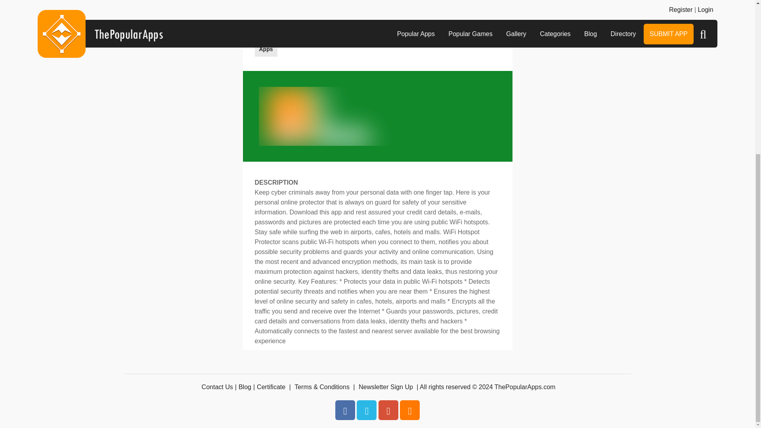  What do you see at coordinates (266, 49) in the screenshot?
I see `Apps` at bounding box center [266, 49].